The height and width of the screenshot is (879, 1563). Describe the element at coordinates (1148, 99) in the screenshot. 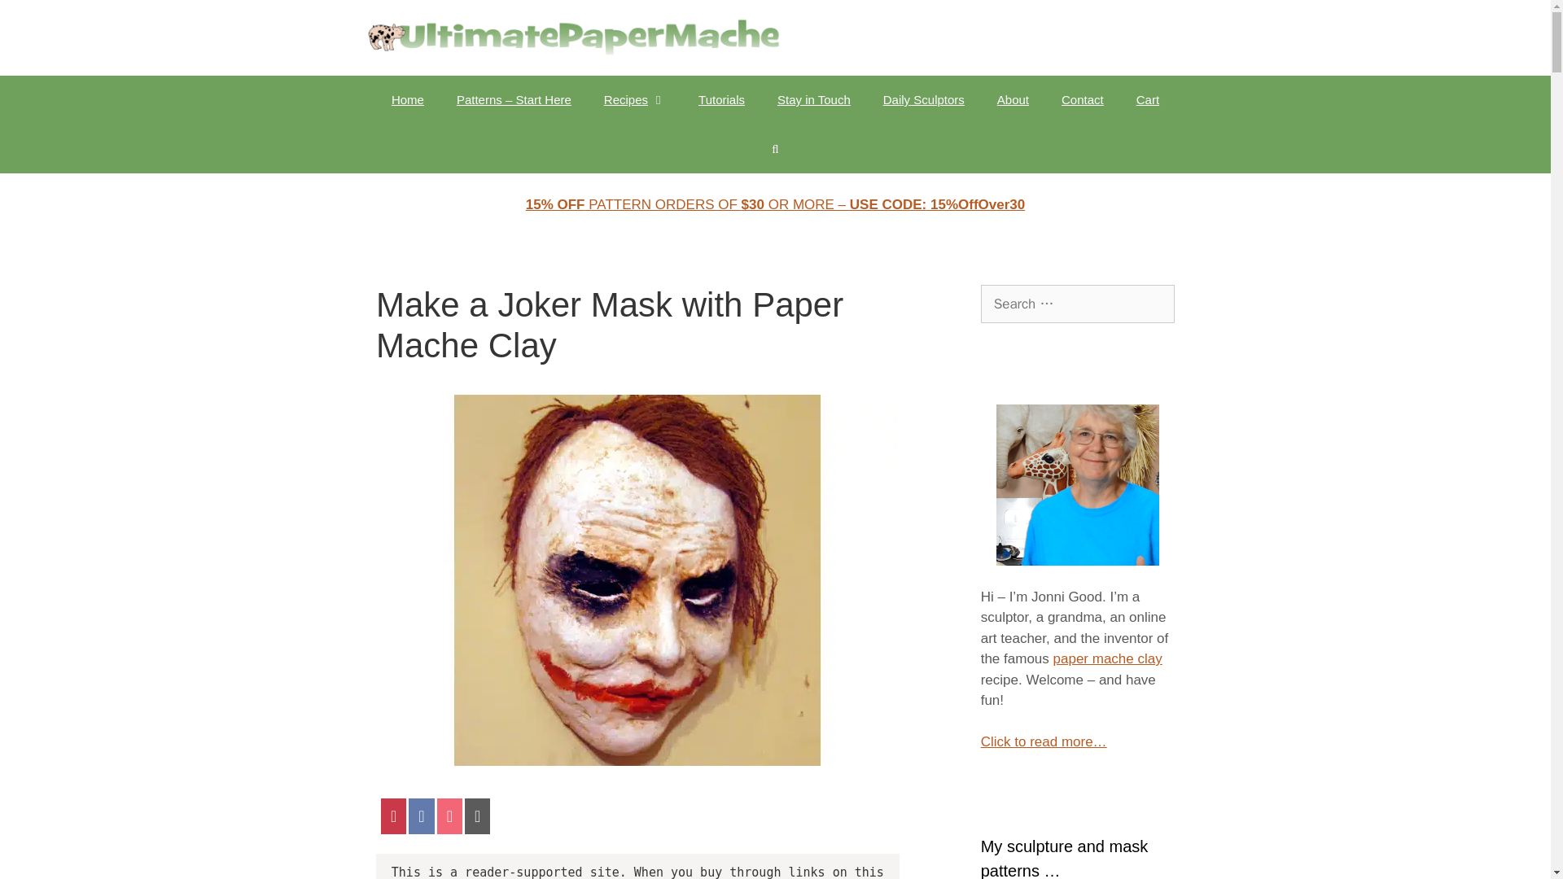

I see `Cart` at that location.